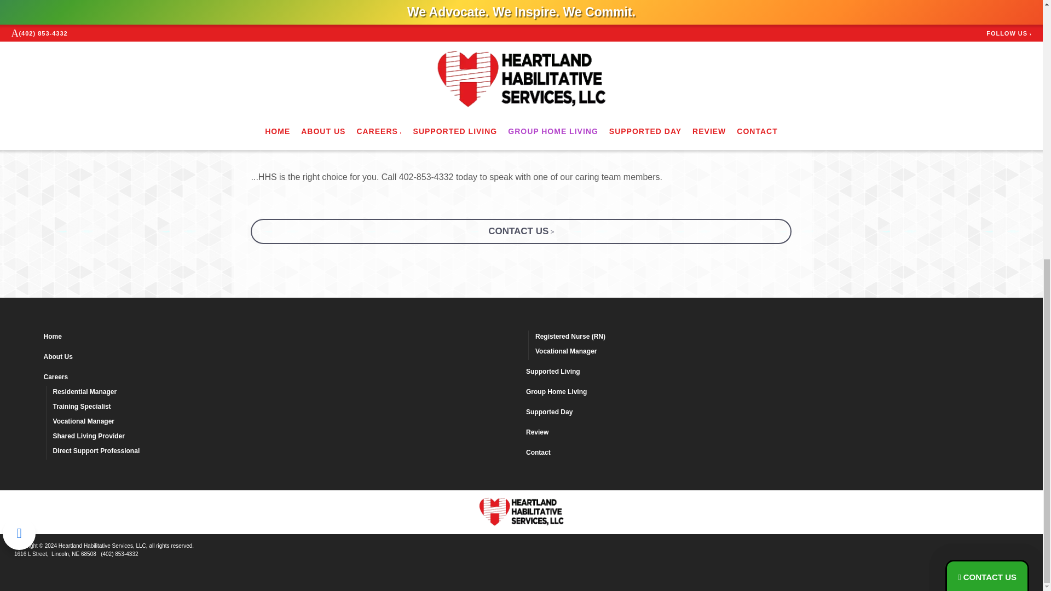  I want to click on Vocational Manager, so click(767, 352).